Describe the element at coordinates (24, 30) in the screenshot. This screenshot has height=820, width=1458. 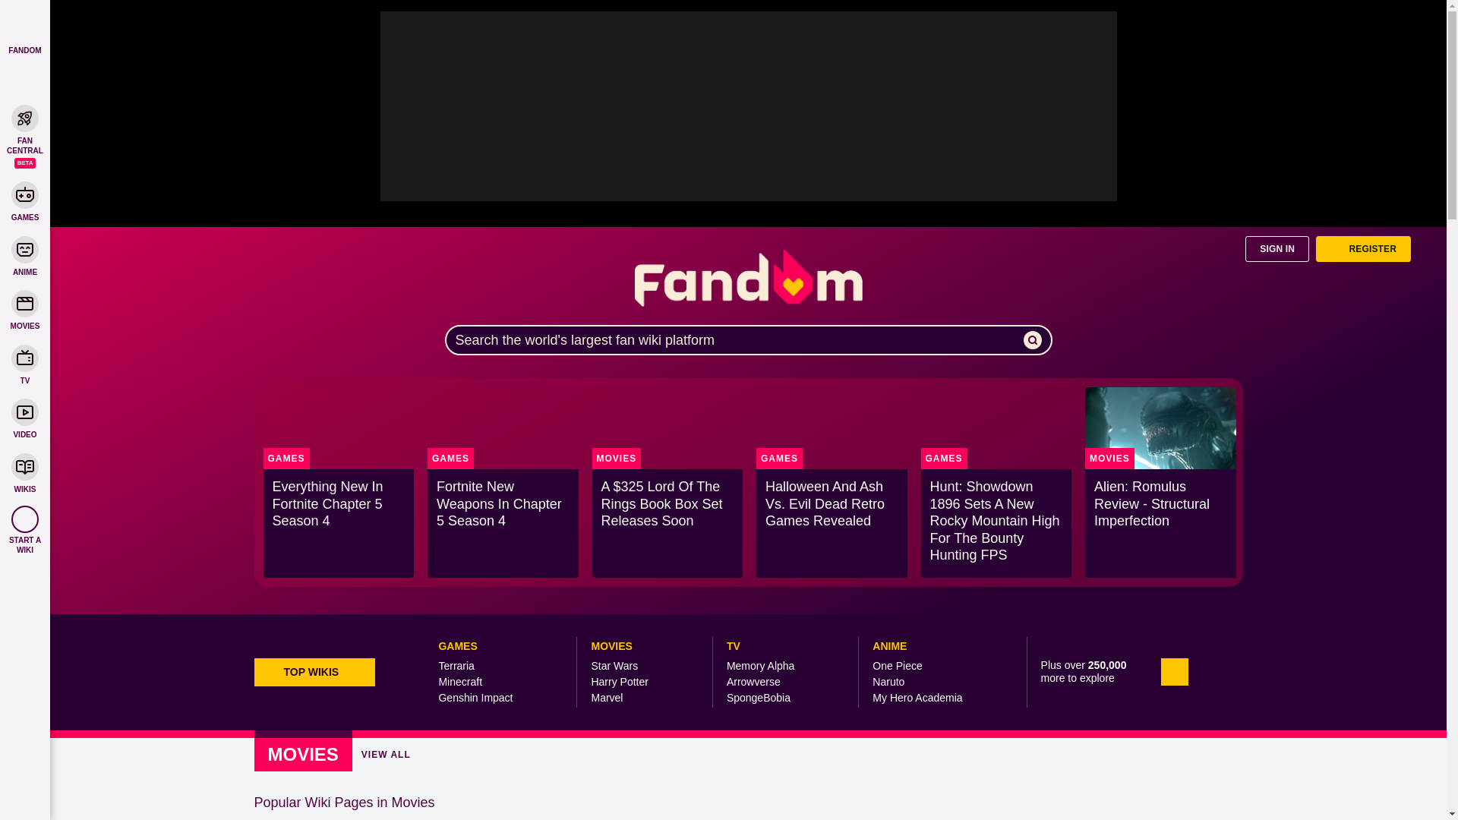
I see `FANDOM` at that location.